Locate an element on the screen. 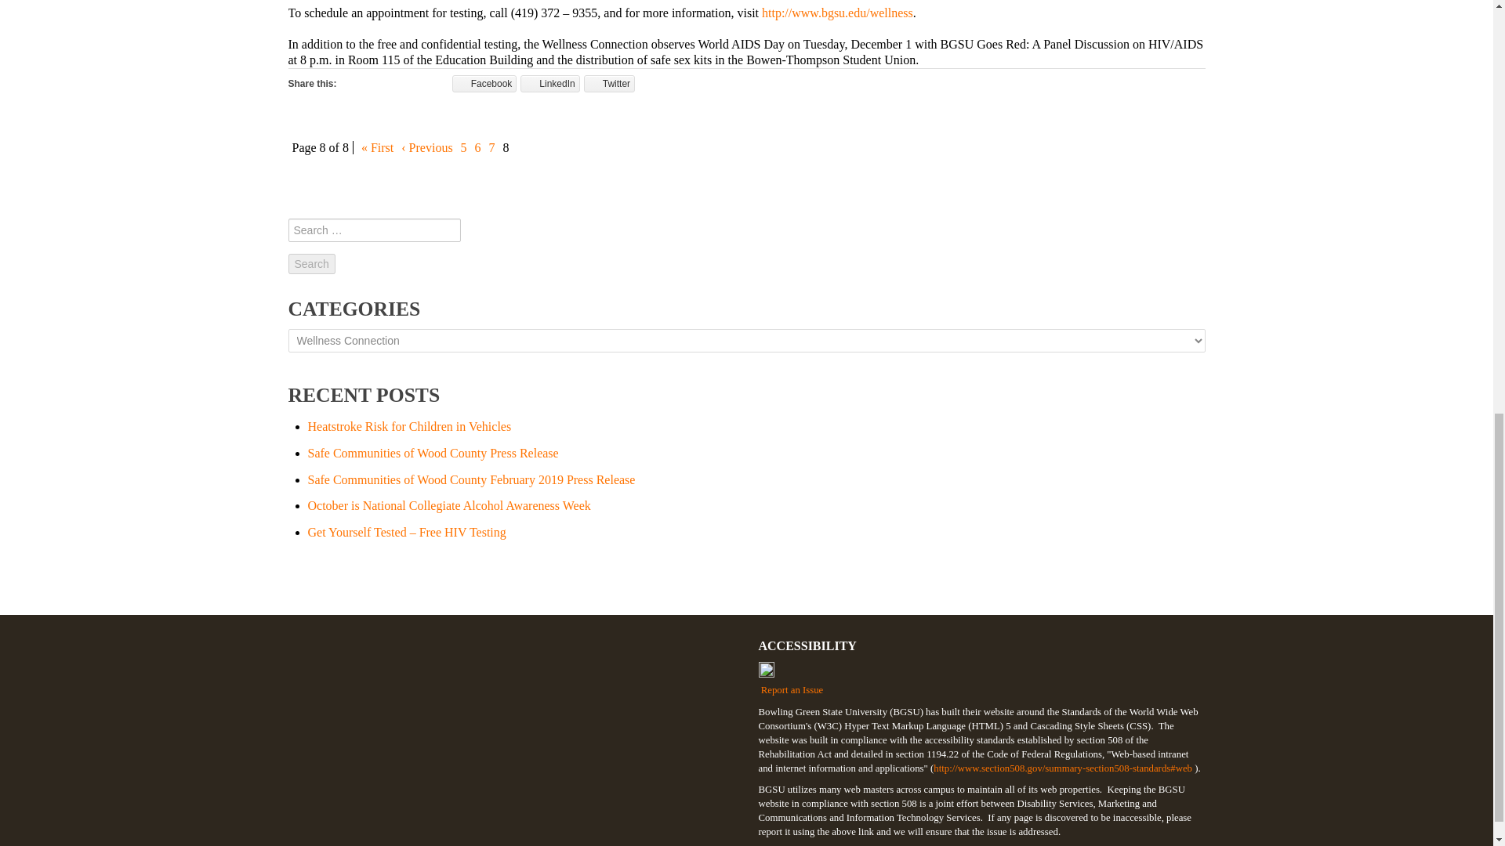  Twitter is located at coordinates (609, 83).